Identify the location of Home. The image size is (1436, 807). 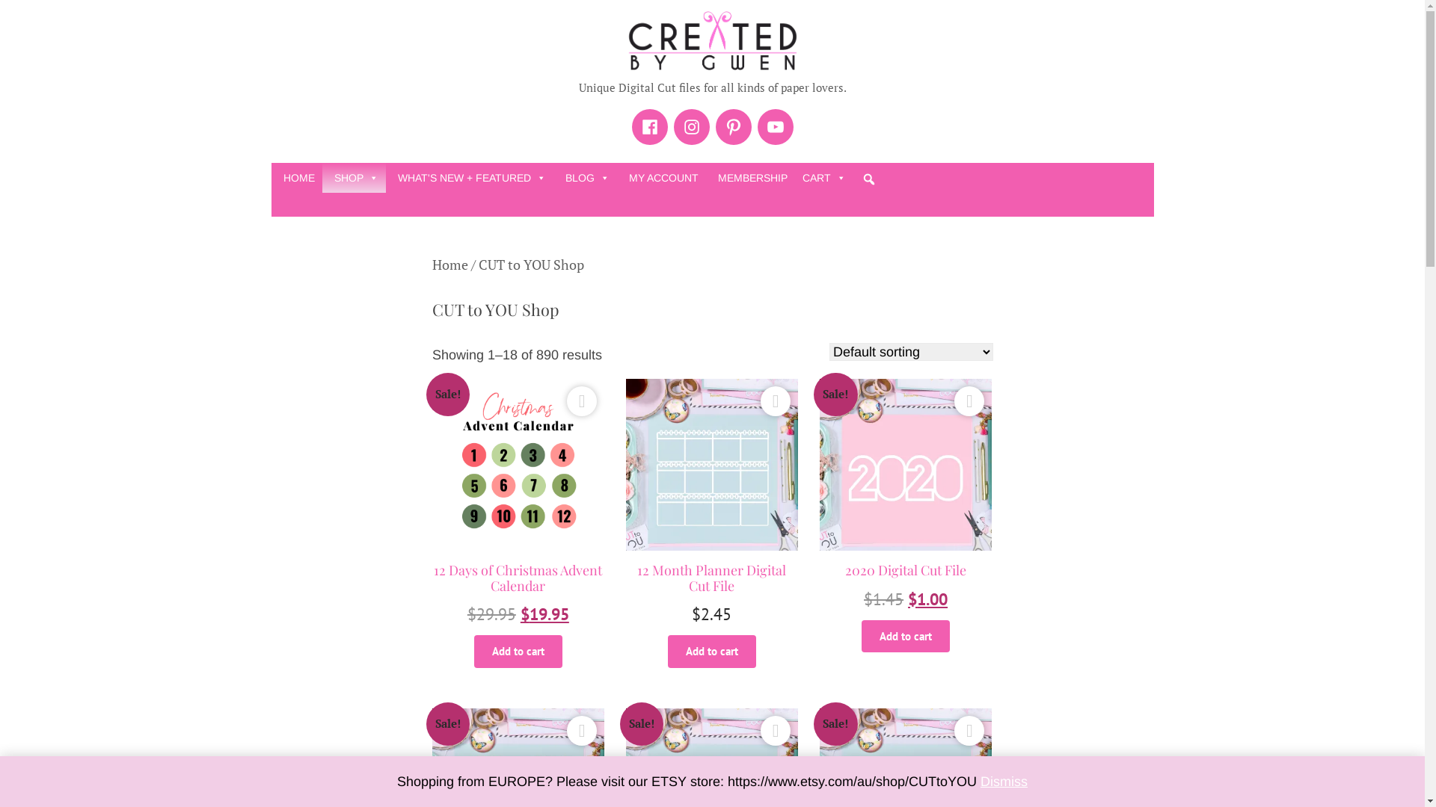
(450, 265).